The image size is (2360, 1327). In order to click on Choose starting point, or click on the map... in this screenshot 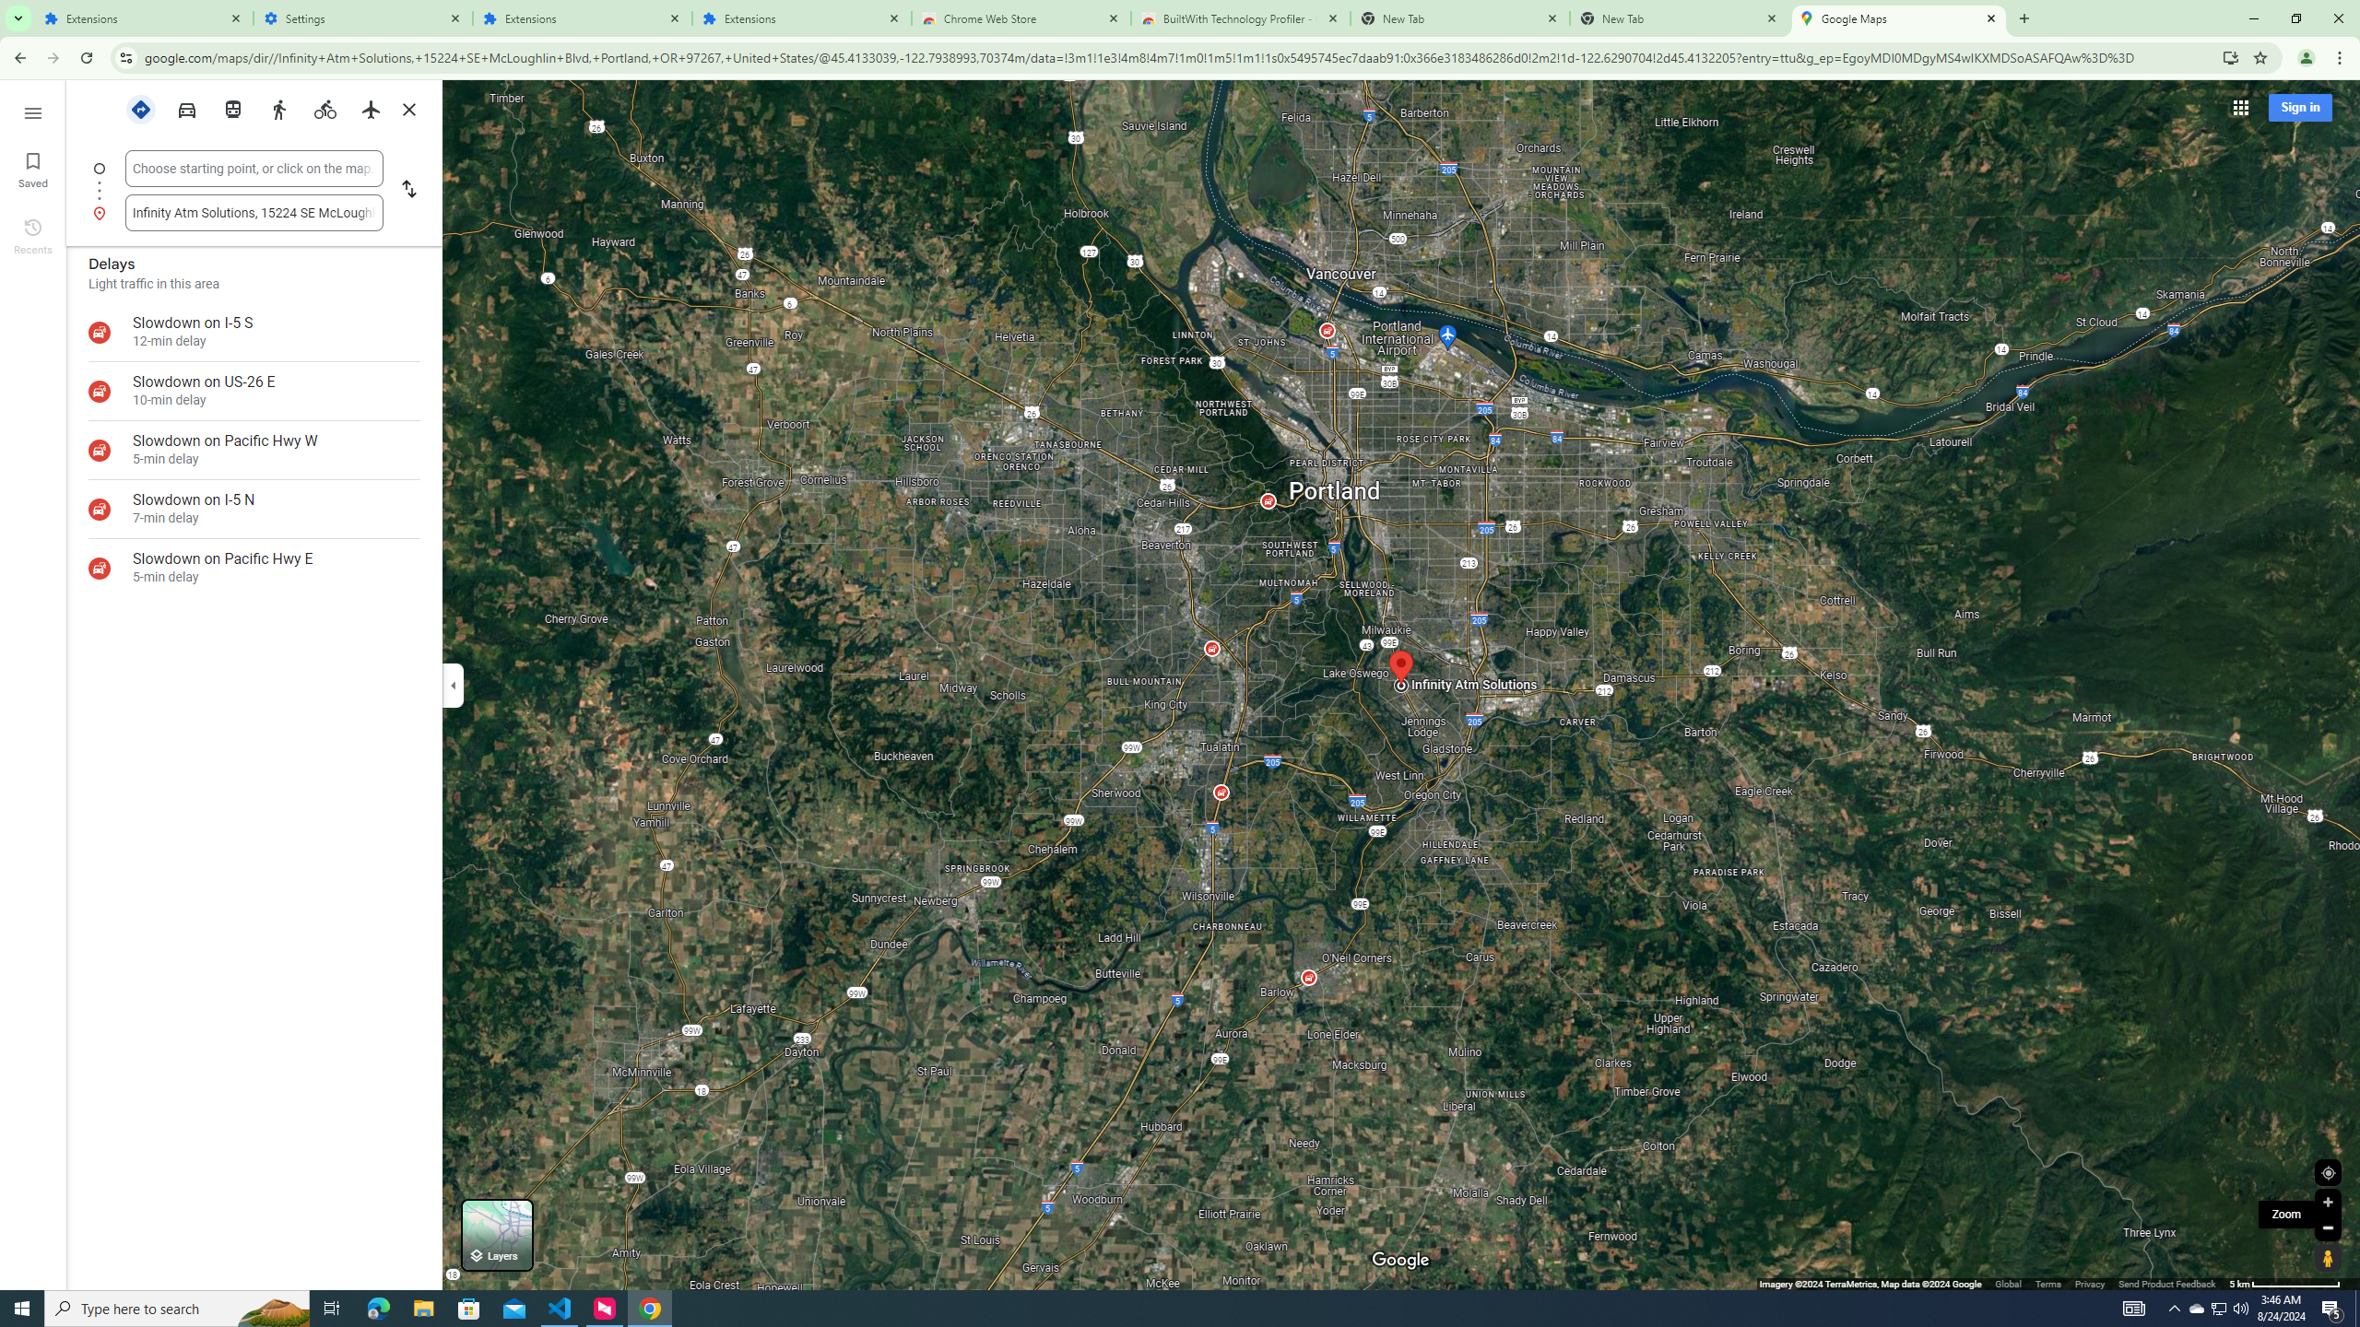, I will do `click(254, 168)`.